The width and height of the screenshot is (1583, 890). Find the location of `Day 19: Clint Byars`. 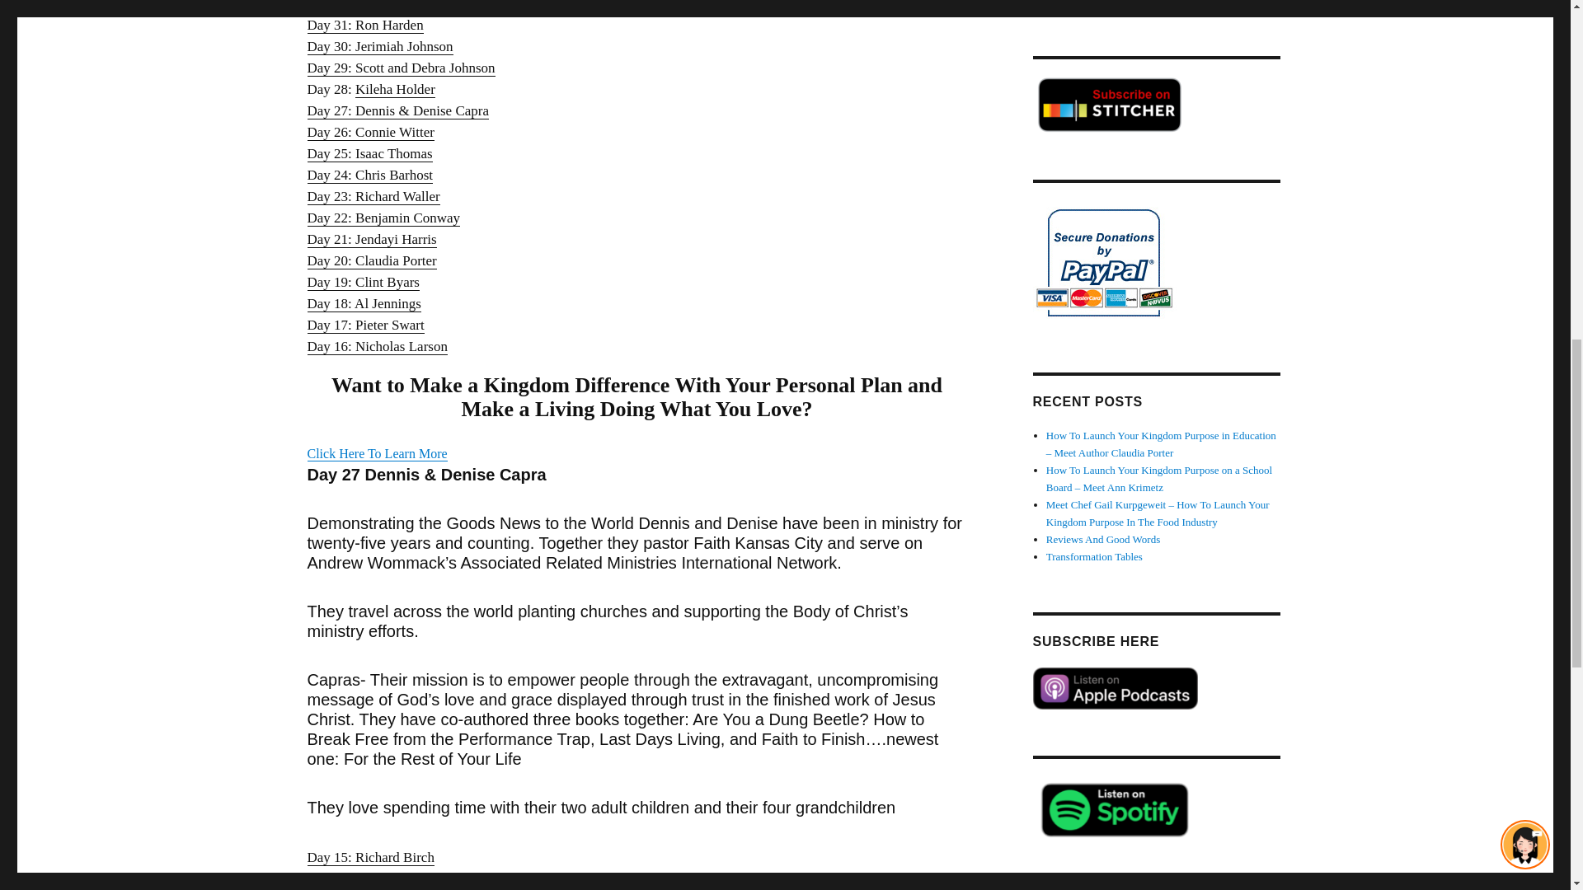

Day 19: Clint Byars is located at coordinates (363, 282).